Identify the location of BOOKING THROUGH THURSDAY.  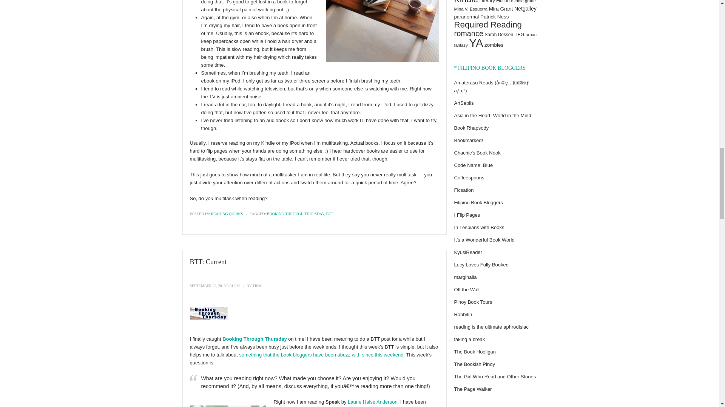
(295, 214).